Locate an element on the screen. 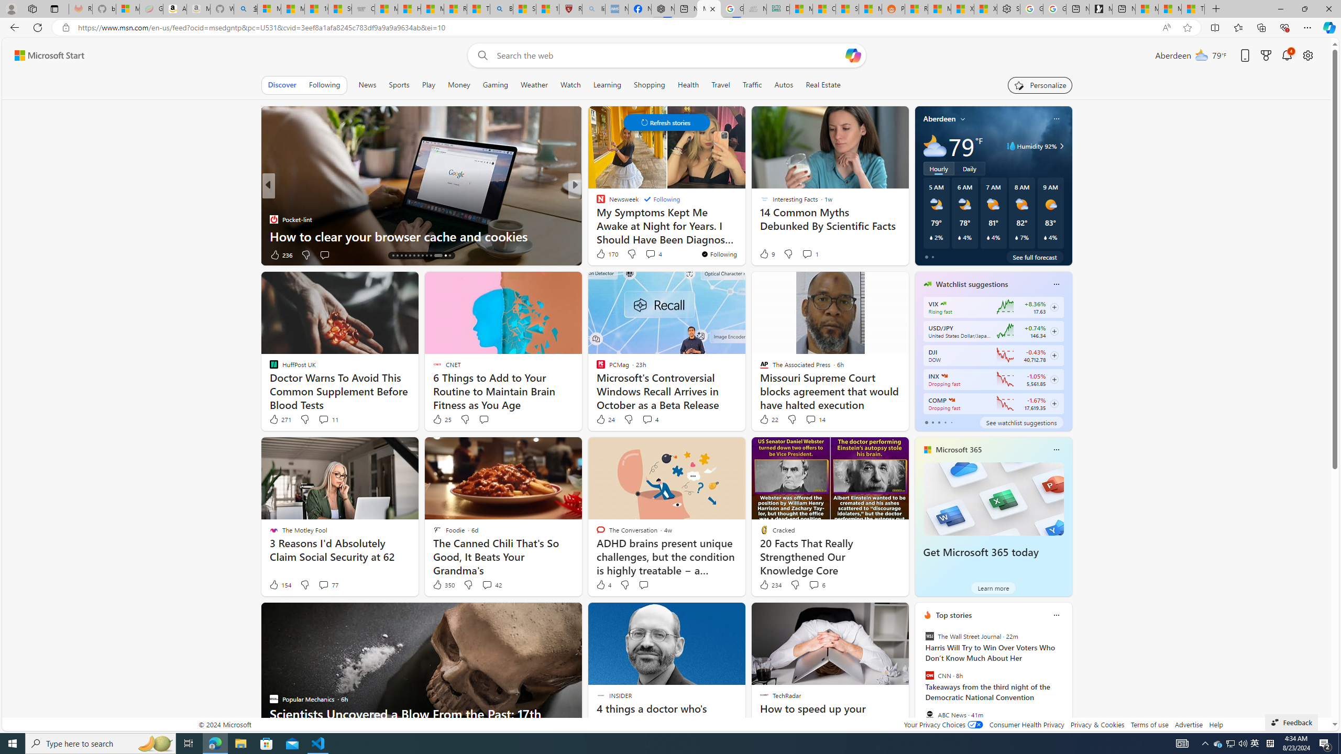 The height and width of the screenshot is (754, 1341). Pocket-lint is located at coordinates (273, 219).